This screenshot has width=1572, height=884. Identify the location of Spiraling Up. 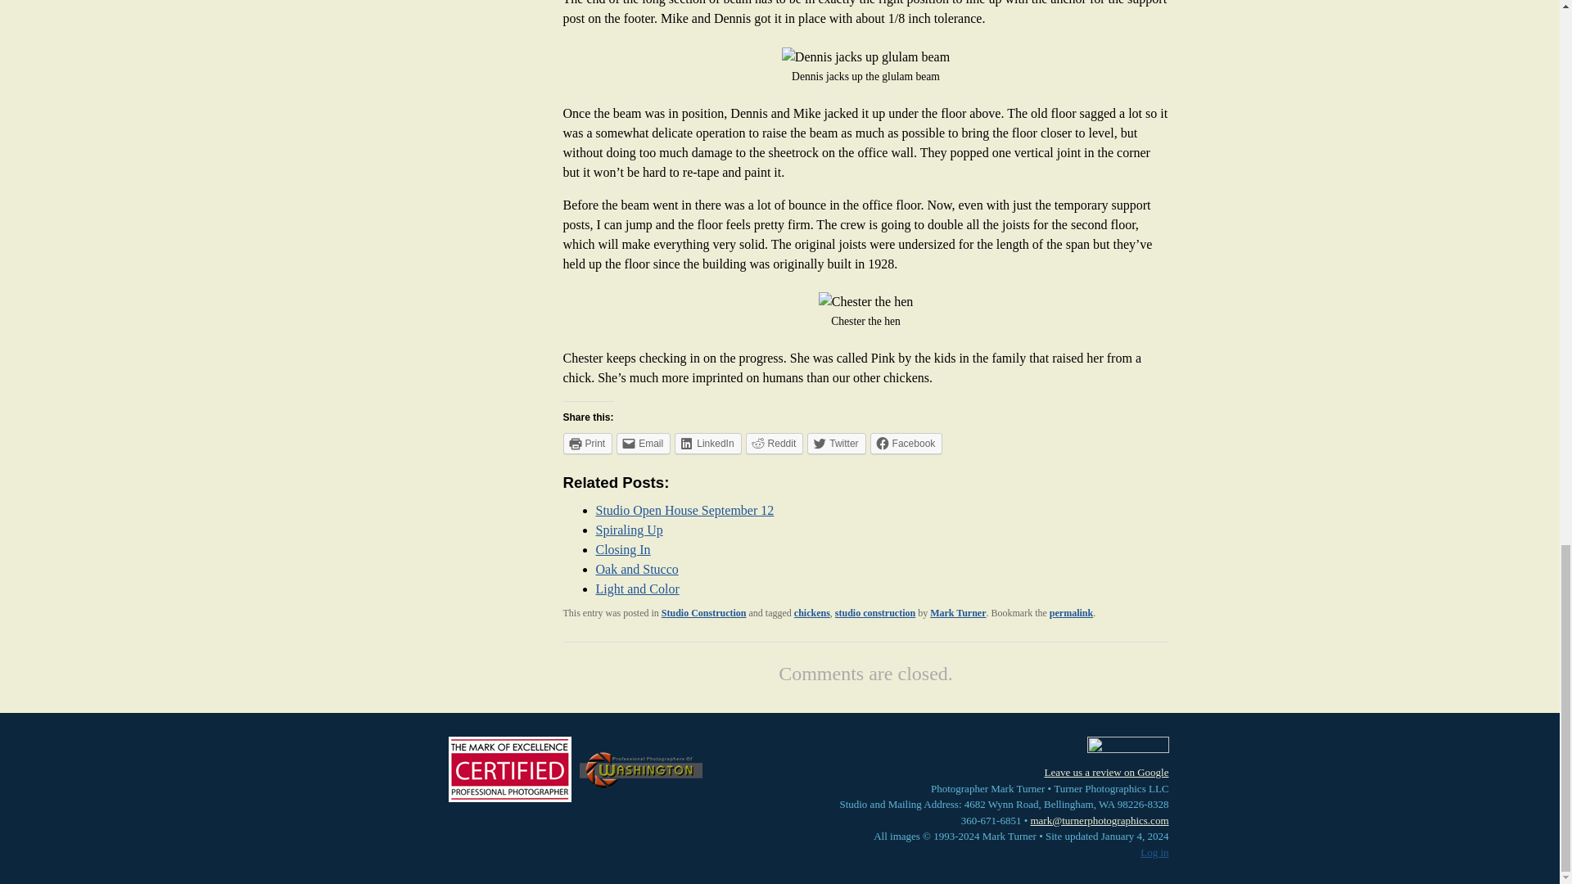
(629, 530).